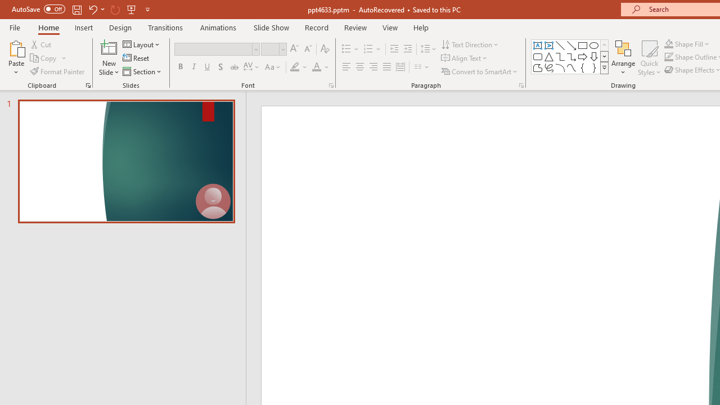 The height and width of the screenshot is (405, 720). I want to click on Line Spacing, so click(429, 49).